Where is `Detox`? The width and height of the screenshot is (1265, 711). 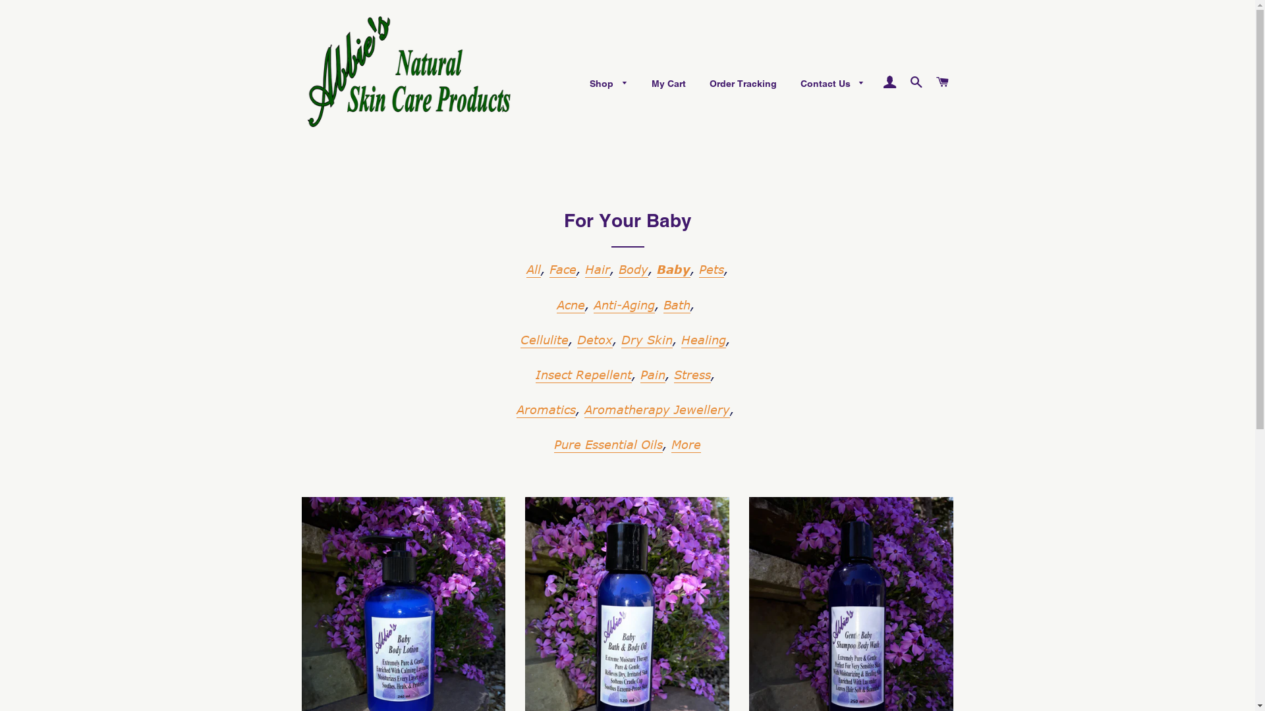 Detox is located at coordinates (595, 340).